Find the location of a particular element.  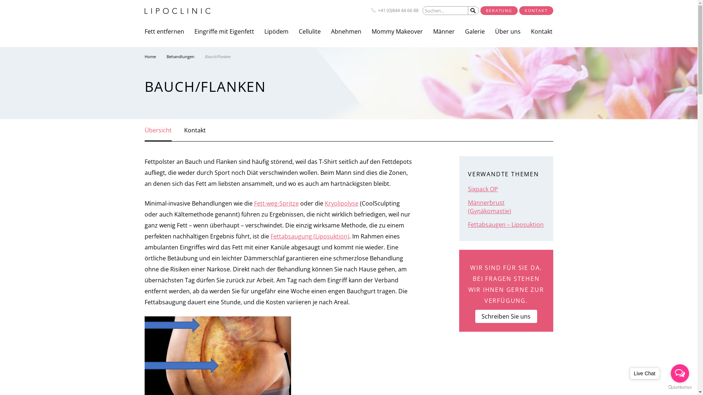

Fett entfernen is located at coordinates (164, 31).